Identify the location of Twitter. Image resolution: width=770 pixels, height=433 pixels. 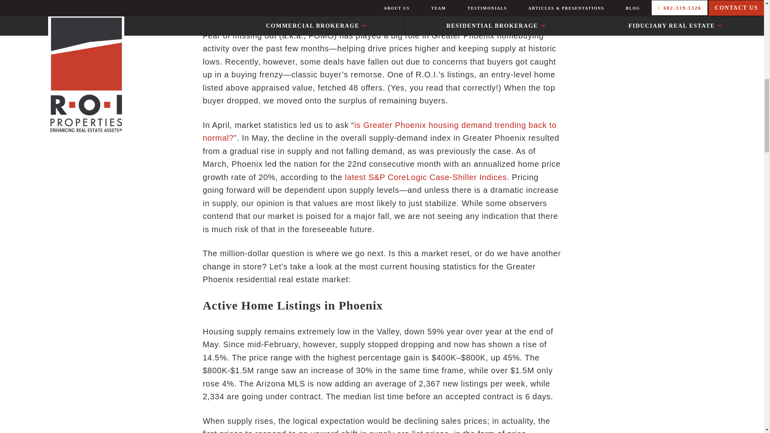
(370, 9).